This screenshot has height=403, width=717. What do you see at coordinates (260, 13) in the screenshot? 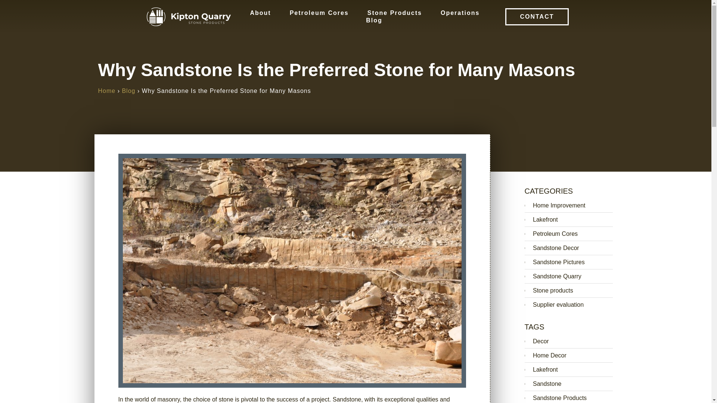
I see `About` at bounding box center [260, 13].